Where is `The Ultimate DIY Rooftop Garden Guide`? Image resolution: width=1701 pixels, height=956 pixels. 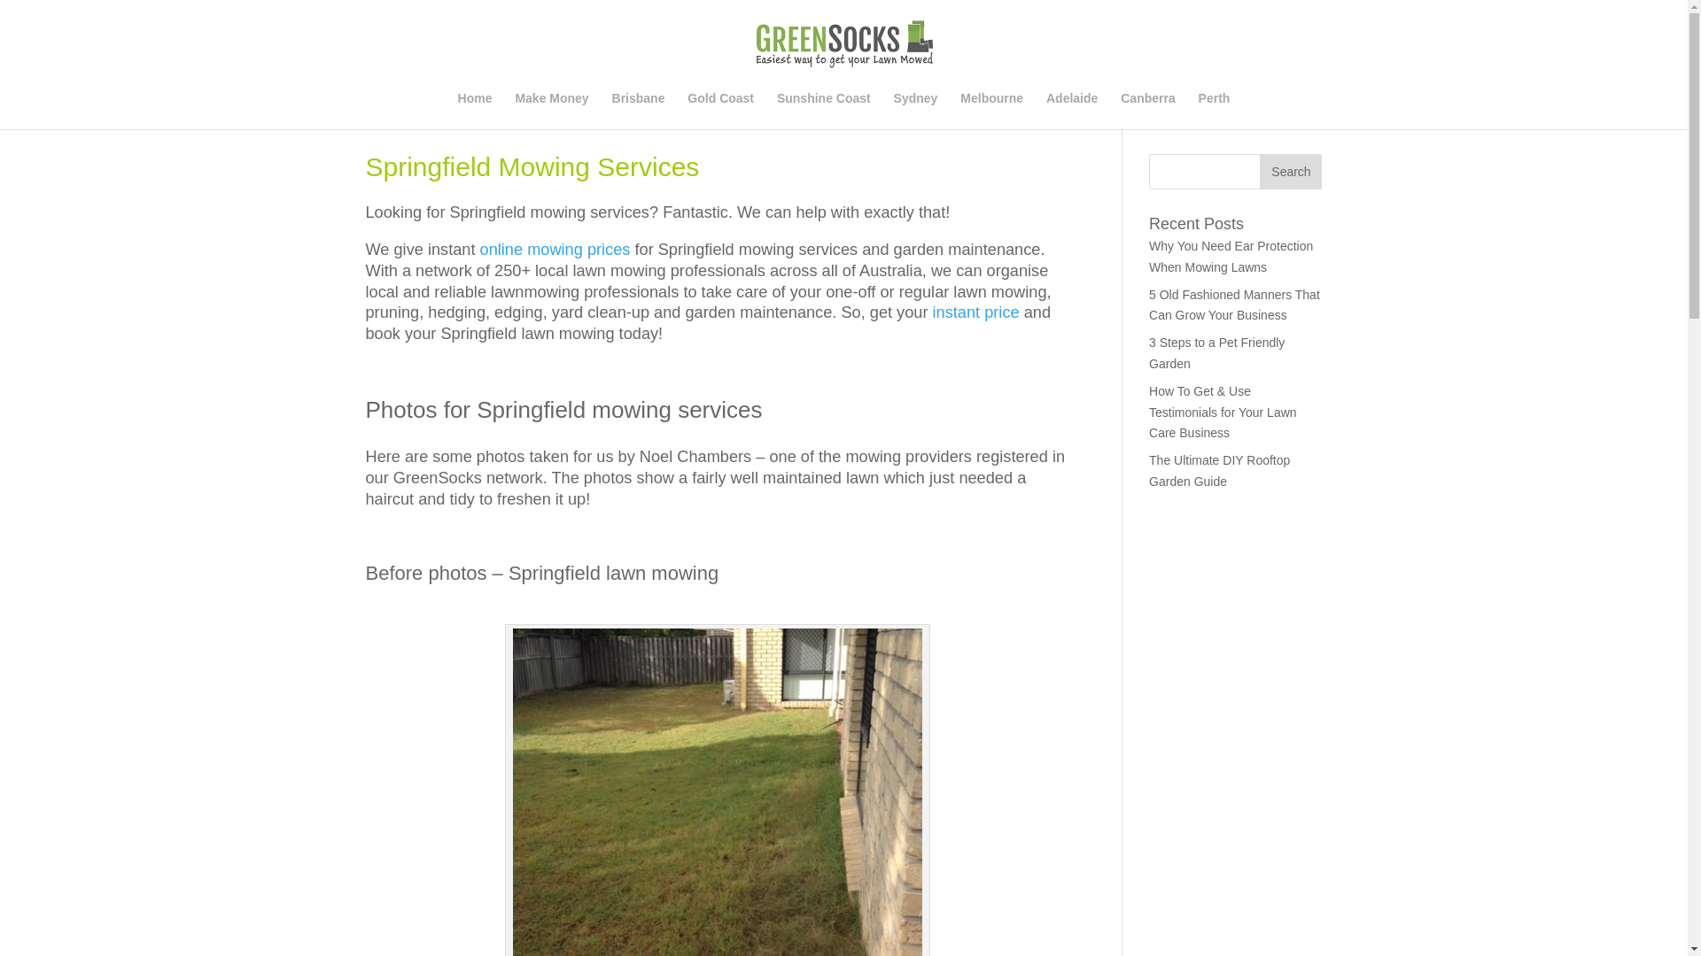 The Ultimate DIY Rooftop Garden Guide is located at coordinates (1219, 471).